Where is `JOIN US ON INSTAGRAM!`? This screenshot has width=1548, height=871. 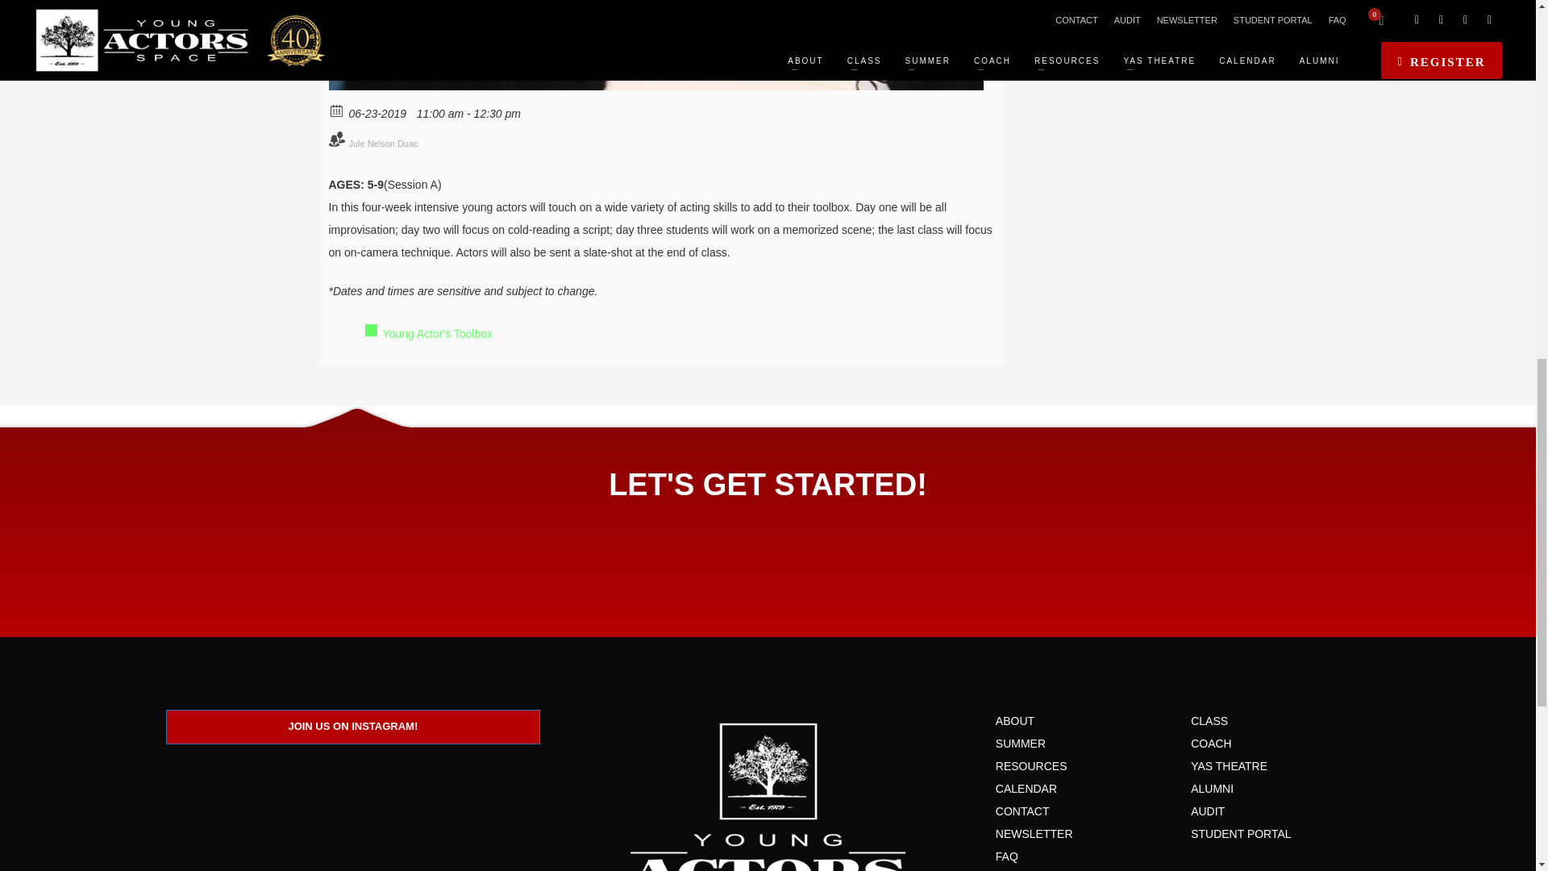 JOIN US ON INSTAGRAM! is located at coordinates (353, 727).